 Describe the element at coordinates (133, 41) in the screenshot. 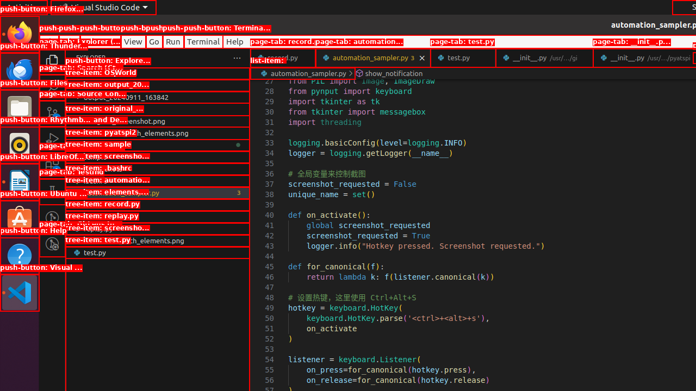

I see `View` at that location.